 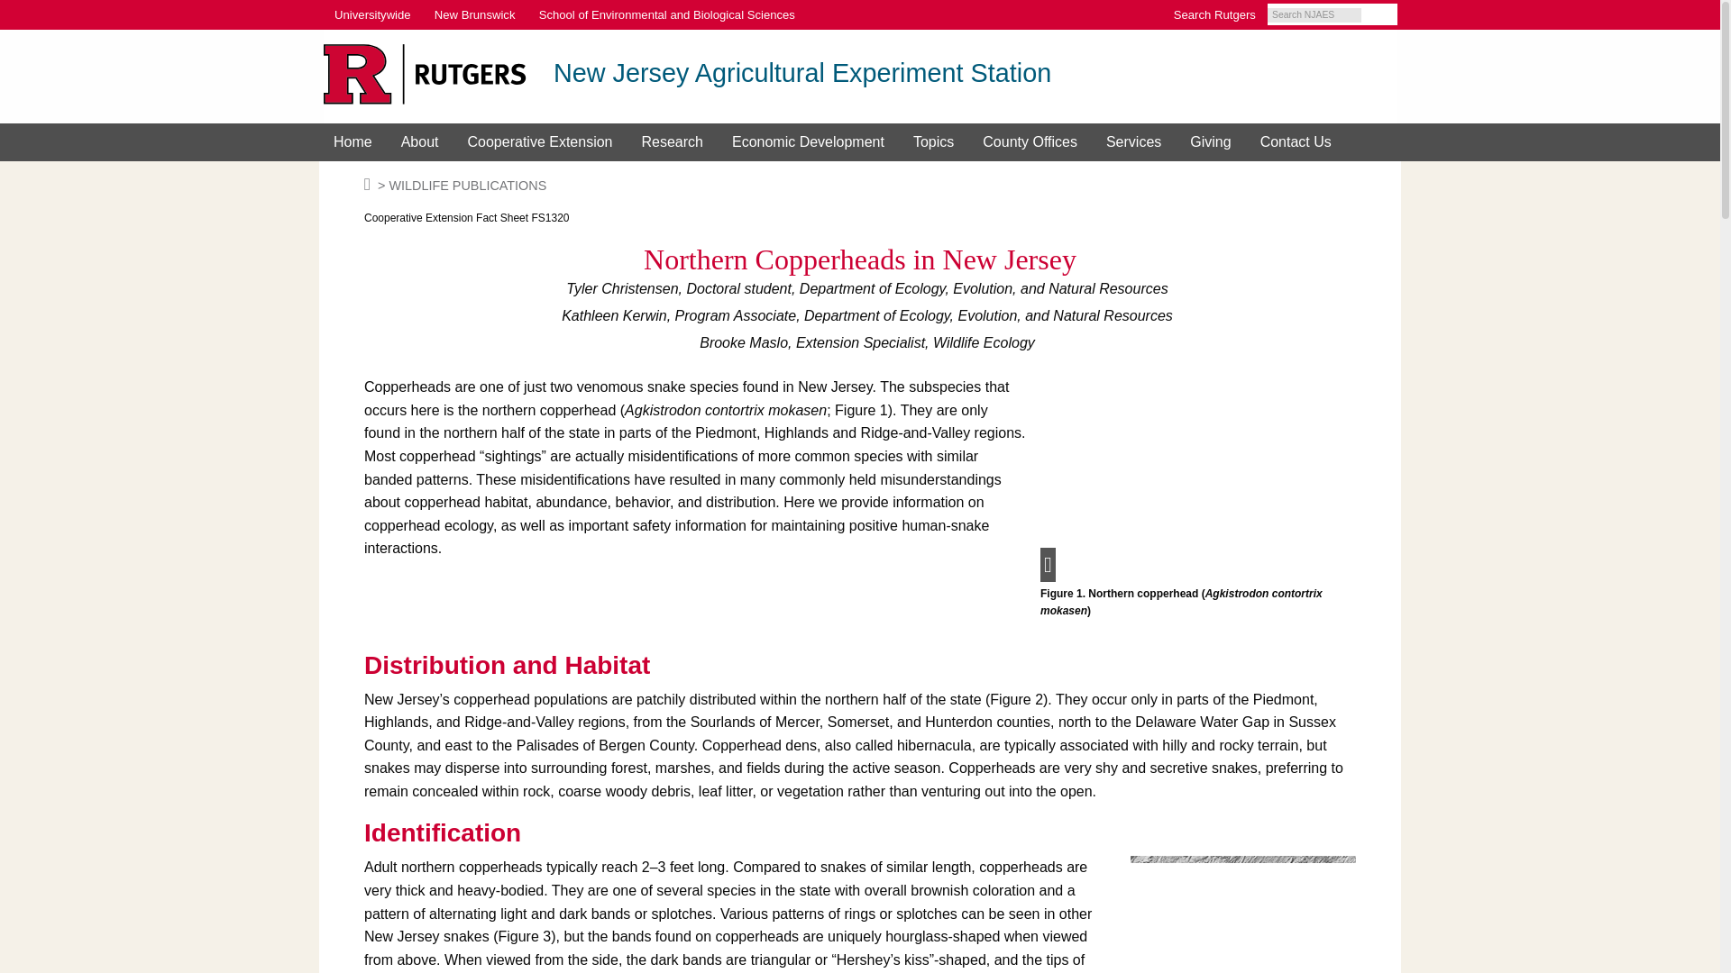 I want to click on Universitywide, so click(x=371, y=15).